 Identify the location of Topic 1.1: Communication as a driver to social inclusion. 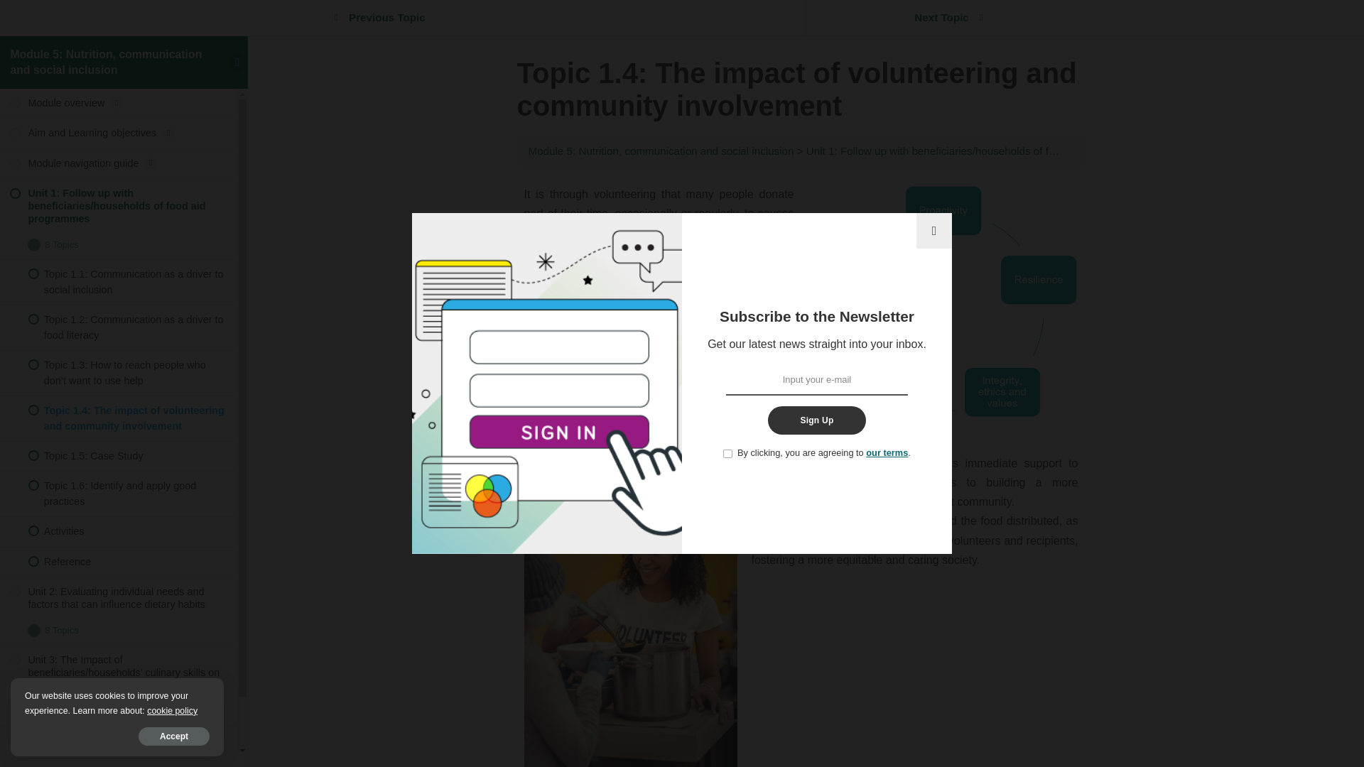
(119, 281).